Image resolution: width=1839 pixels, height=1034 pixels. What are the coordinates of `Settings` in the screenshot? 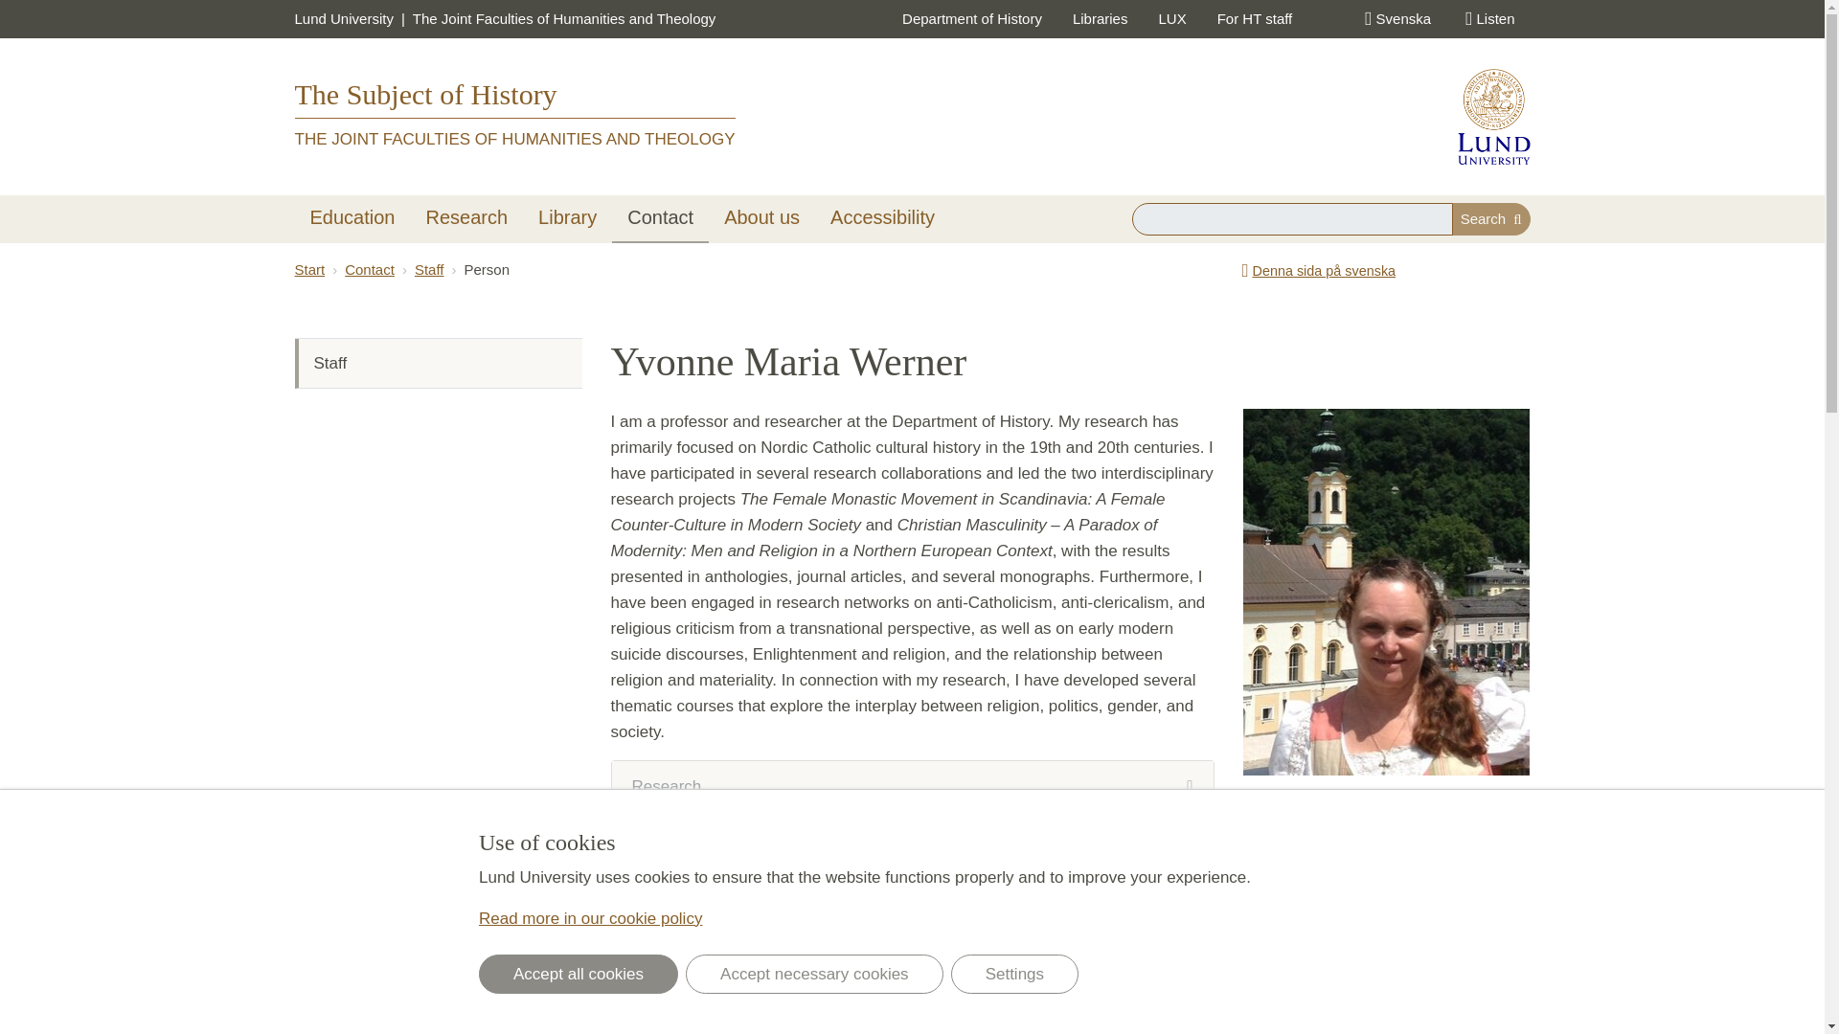 It's located at (1013, 973).